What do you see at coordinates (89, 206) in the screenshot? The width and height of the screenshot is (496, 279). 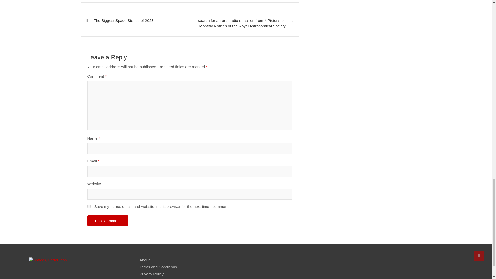 I see `yes` at bounding box center [89, 206].